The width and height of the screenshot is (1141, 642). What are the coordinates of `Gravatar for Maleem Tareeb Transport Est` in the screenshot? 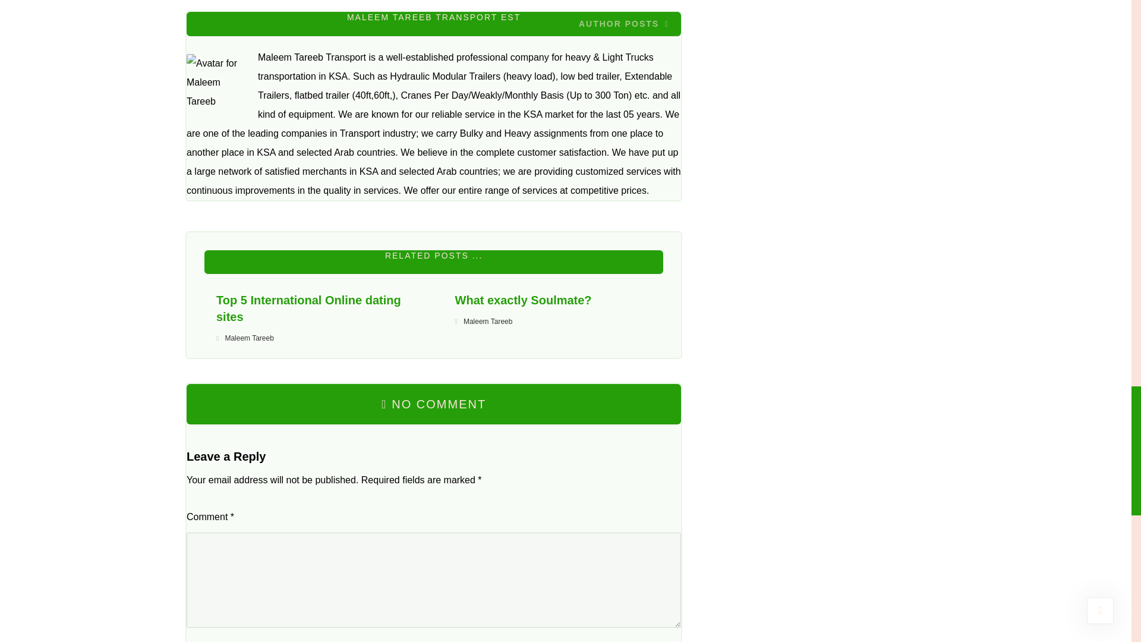 It's located at (216, 83).